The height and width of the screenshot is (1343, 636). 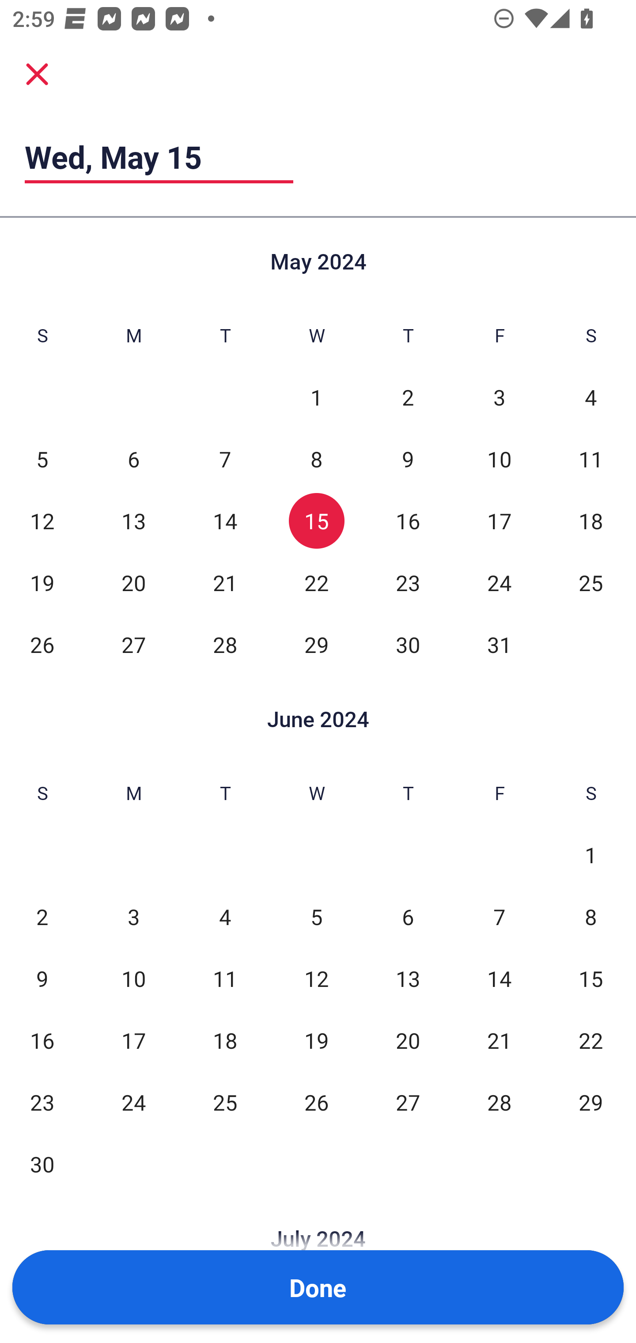 What do you see at coordinates (499, 645) in the screenshot?
I see `31 Fri, May 31, Not Selected` at bounding box center [499, 645].